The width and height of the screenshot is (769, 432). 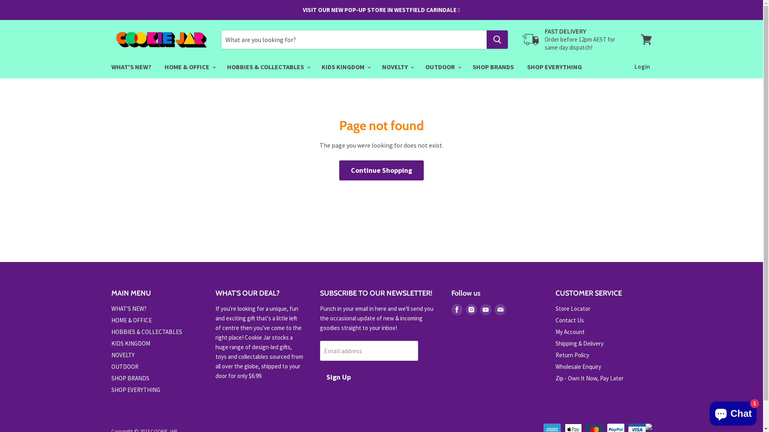 I want to click on HOME & OFFICE, so click(x=131, y=320).